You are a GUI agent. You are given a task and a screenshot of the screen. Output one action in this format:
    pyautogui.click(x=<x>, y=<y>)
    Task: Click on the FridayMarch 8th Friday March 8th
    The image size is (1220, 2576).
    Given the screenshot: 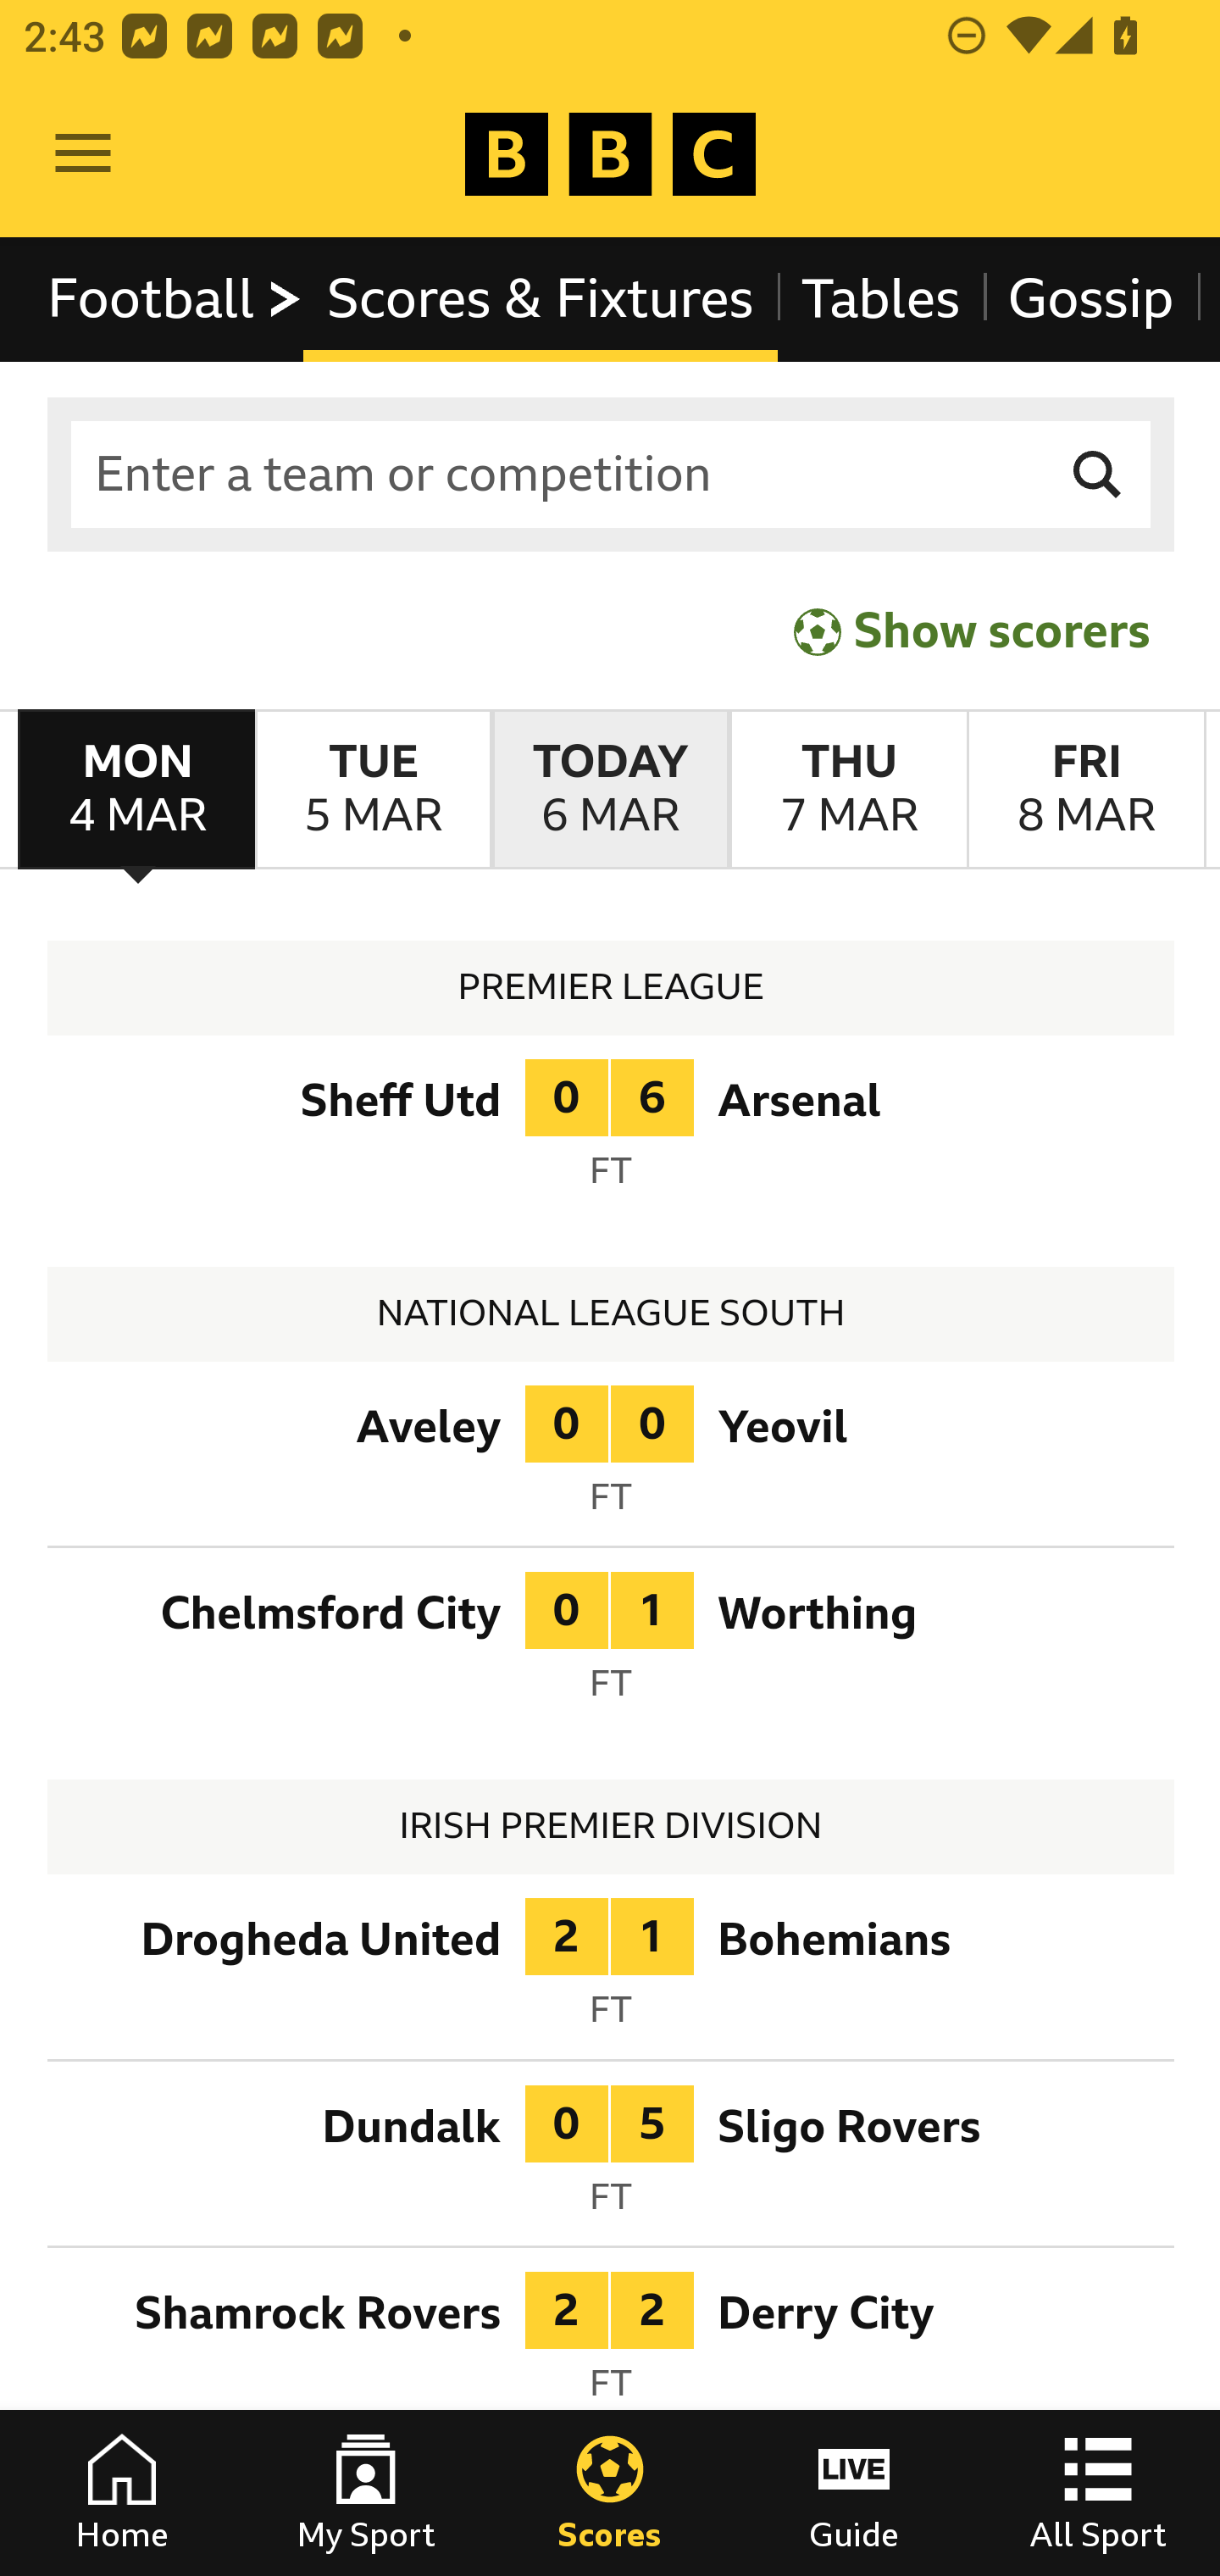 What is the action you would take?
    pyautogui.click(x=1086, y=790)
    